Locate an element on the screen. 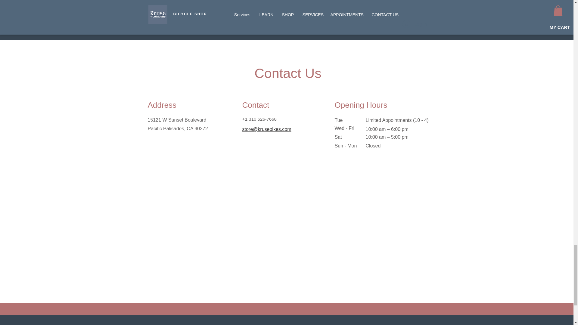  GRO2209sdk-1178.jpg is located at coordinates (342, 11).